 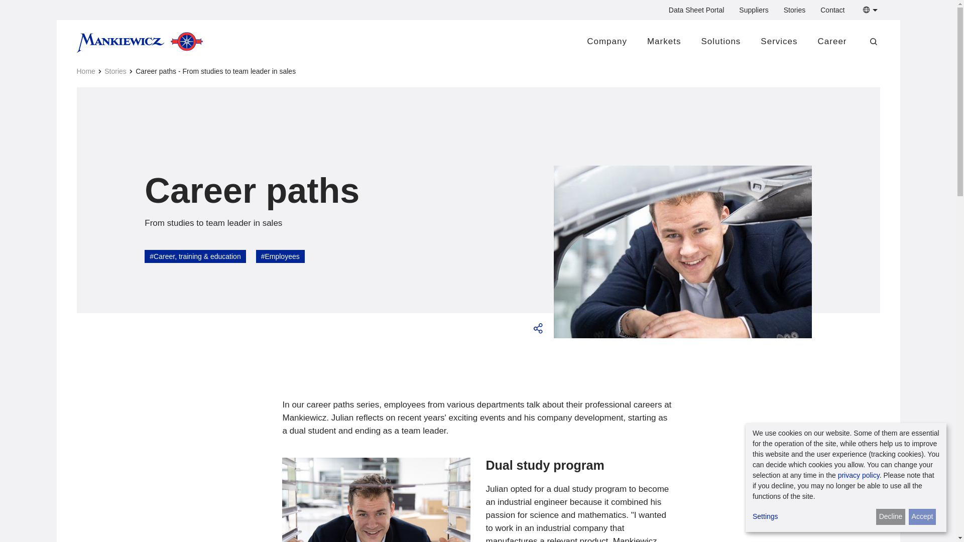 What do you see at coordinates (664, 41) in the screenshot?
I see `Markets` at bounding box center [664, 41].